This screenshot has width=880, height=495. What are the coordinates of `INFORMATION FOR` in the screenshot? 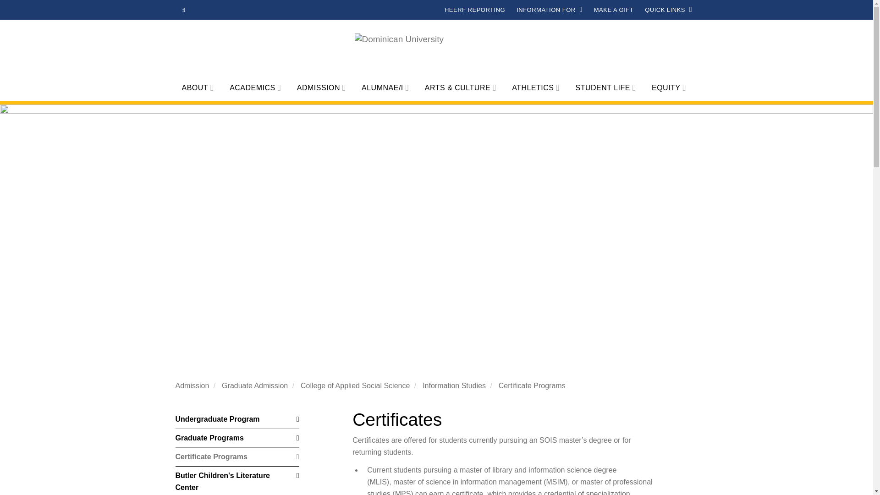 It's located at (550, 10).